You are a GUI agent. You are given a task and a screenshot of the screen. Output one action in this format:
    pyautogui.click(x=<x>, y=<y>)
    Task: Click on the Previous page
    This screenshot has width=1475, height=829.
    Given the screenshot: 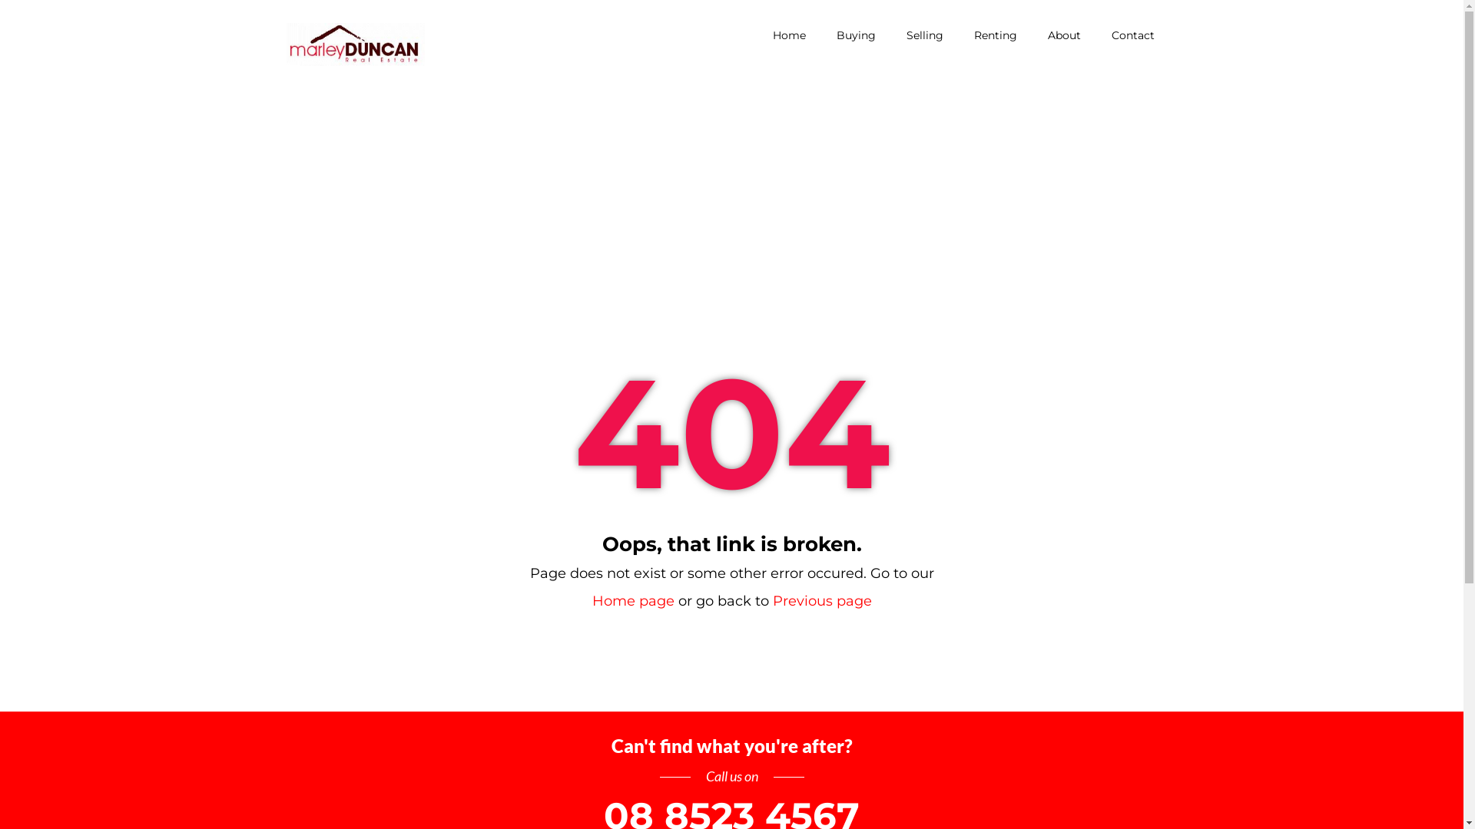 What is the action you would take?
    pyautogui.click(x=822, y=601)
    